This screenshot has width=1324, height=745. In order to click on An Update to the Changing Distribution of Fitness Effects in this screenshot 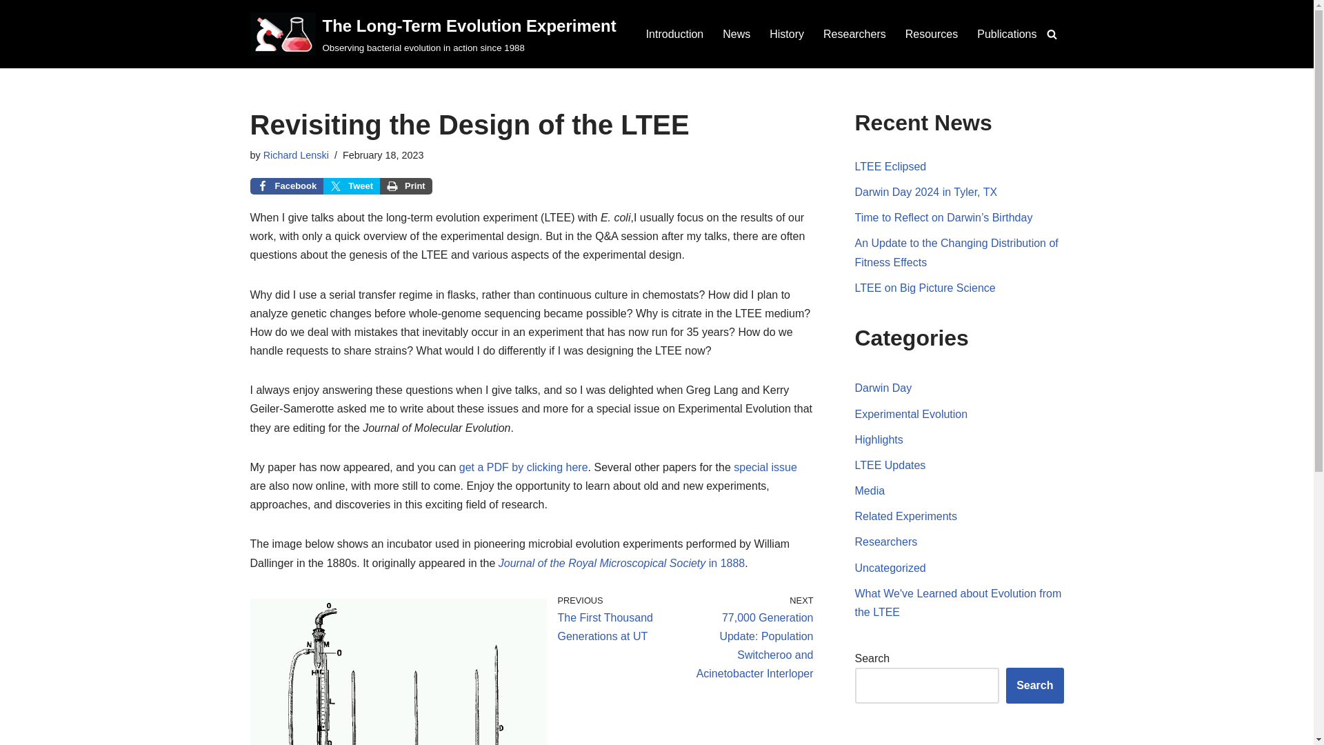, I will do `click(956, 252)`.